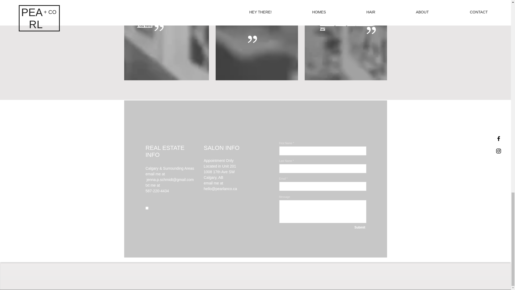 The width and height of the screenshot is (515, 290). What do you see at coordinates (359, 227) in the screenshot?
I see `Submit` at bounding box center [359, 227].